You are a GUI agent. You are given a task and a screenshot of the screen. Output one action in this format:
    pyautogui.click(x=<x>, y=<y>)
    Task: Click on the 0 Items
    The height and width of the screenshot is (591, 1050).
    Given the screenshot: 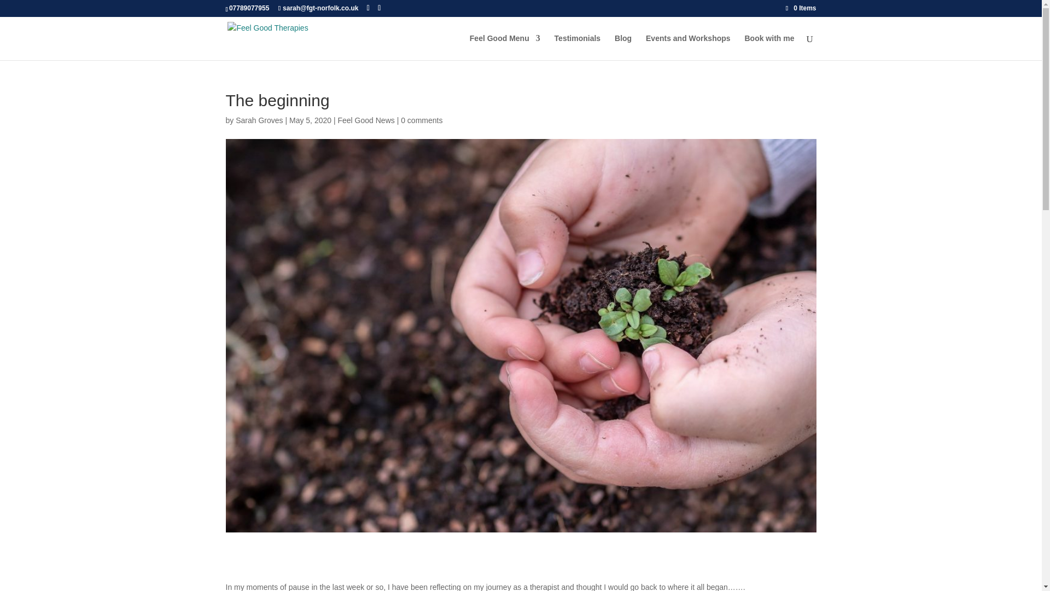 What is the action you would take?
    pyautogui.click(x=801, y=8)
    